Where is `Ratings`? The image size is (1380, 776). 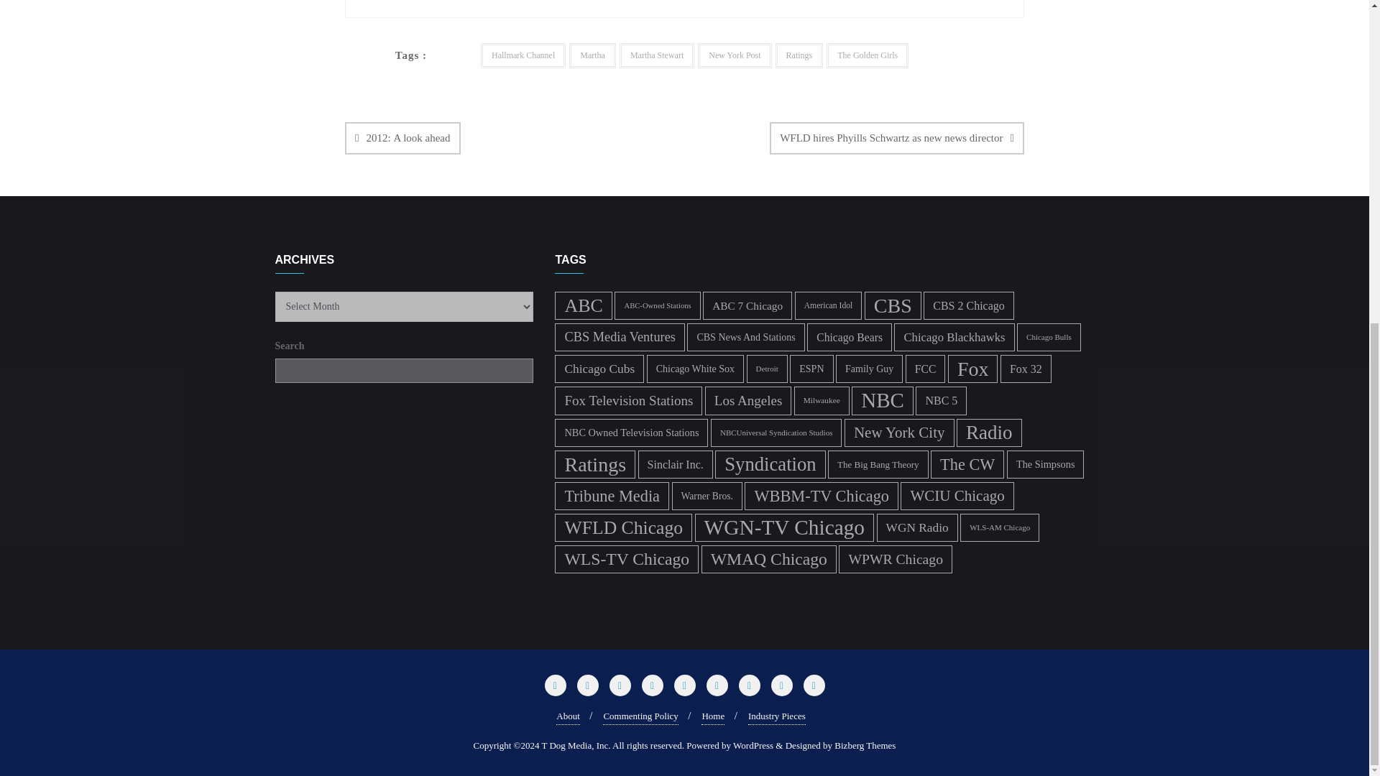
Ratings is located at coordinates (799, 56).